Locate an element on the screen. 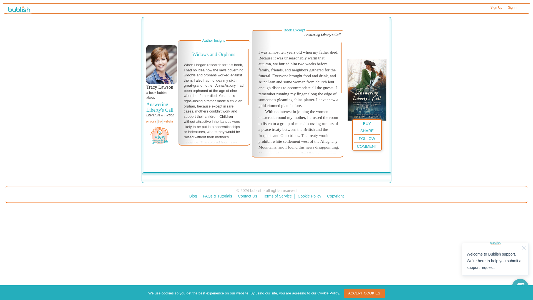 The height and width of the screenshot is (300, 533). BUY is located at coordinates (367, 123).